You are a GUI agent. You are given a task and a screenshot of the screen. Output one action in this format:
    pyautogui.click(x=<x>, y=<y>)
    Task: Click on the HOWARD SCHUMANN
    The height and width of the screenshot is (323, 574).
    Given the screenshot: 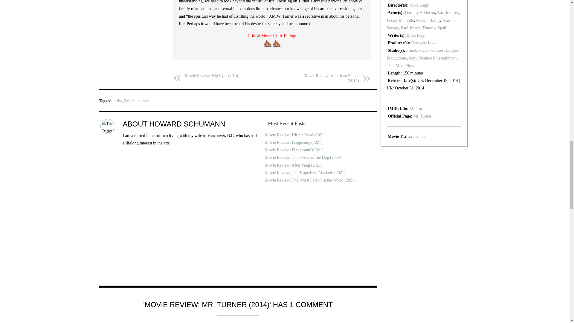 What is the action you would take?
    pyautogui.click(x=187, y=124)
    